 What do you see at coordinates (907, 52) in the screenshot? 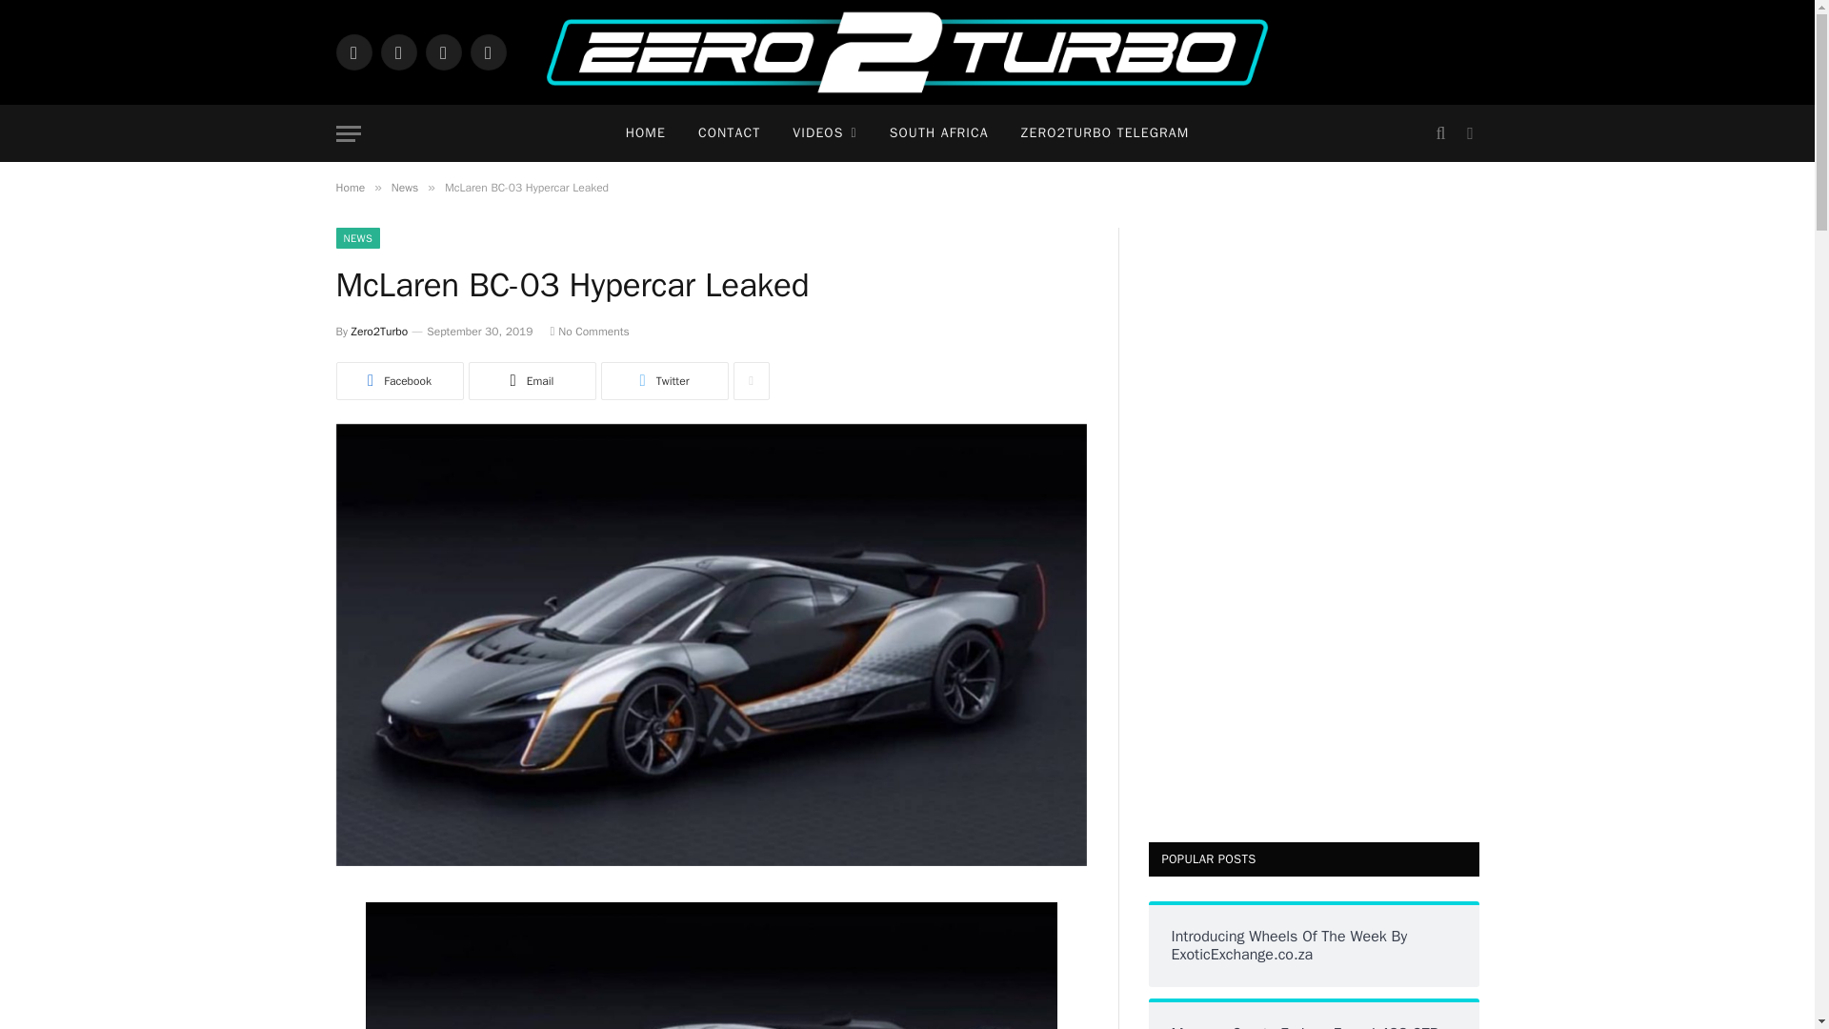
I see `Zero2Turbo` at bounding box center [907, 52].